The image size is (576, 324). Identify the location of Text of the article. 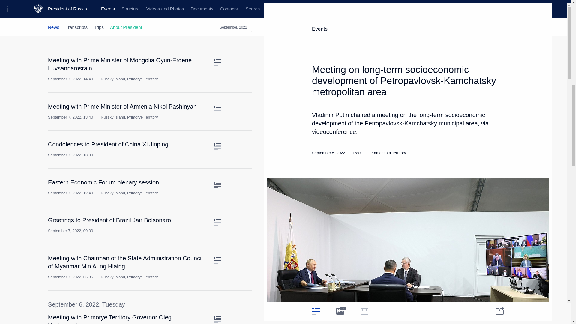
(217, 223).